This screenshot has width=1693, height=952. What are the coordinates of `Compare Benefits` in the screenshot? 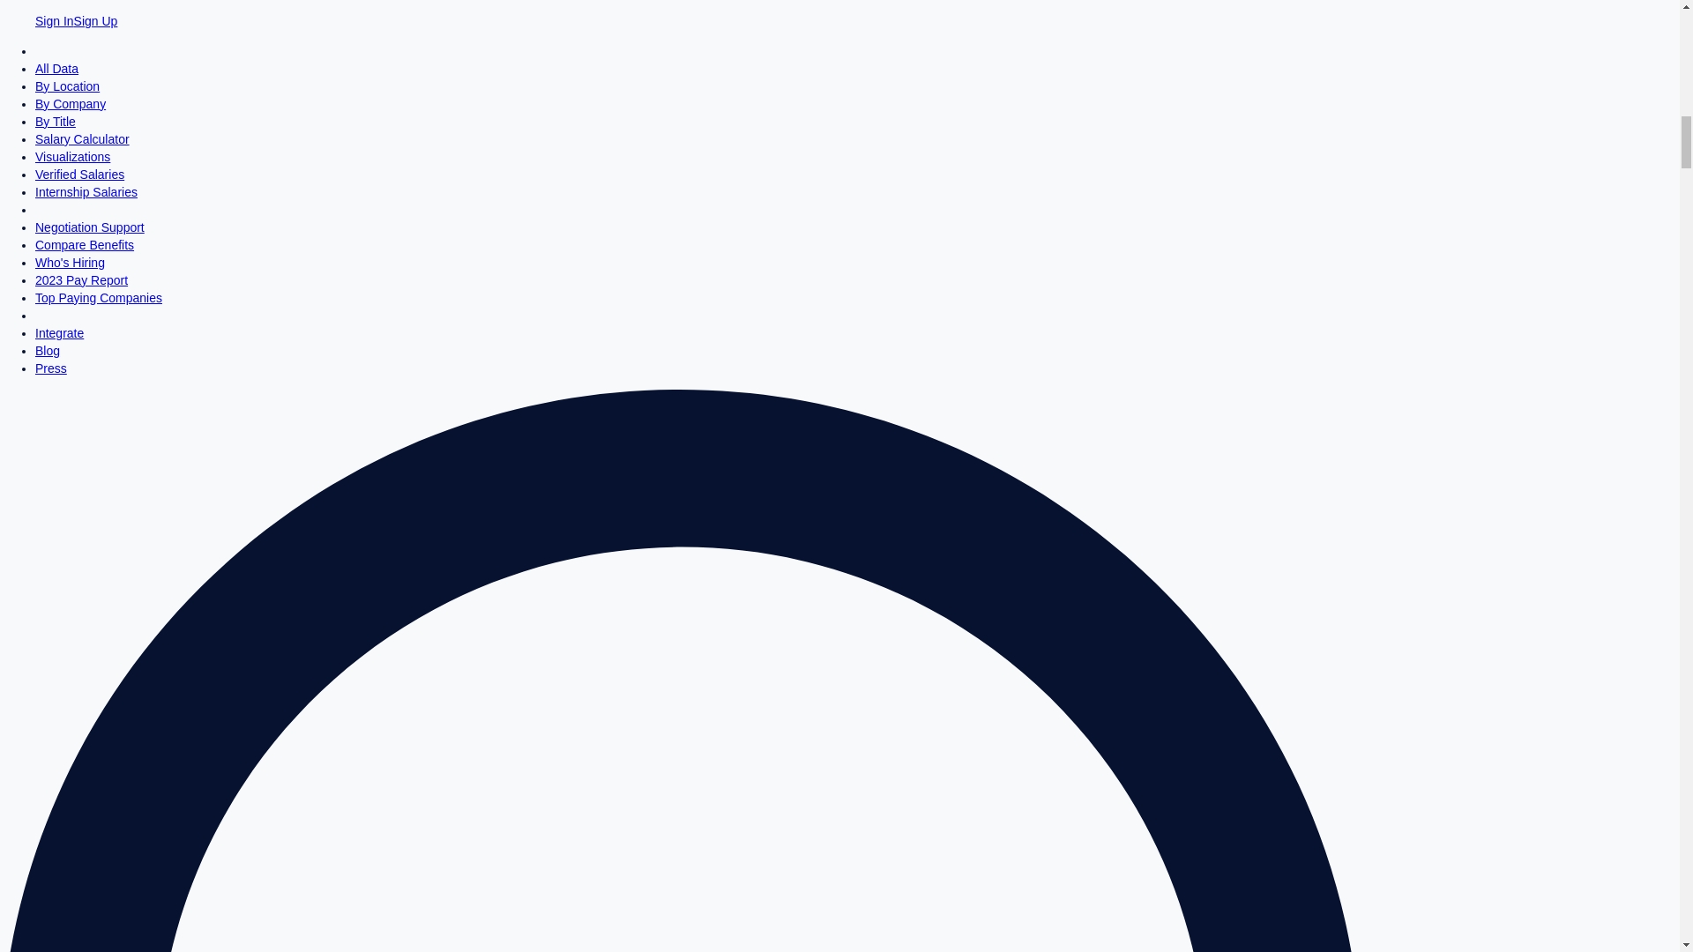 It's located at (85, 245).